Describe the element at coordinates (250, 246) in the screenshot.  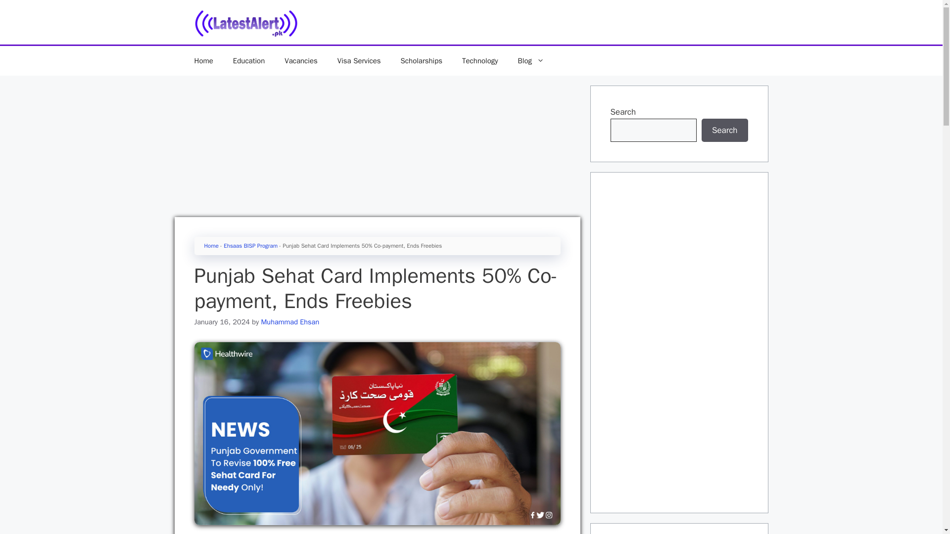
I see `Ehsaas BISP Program` at that location.